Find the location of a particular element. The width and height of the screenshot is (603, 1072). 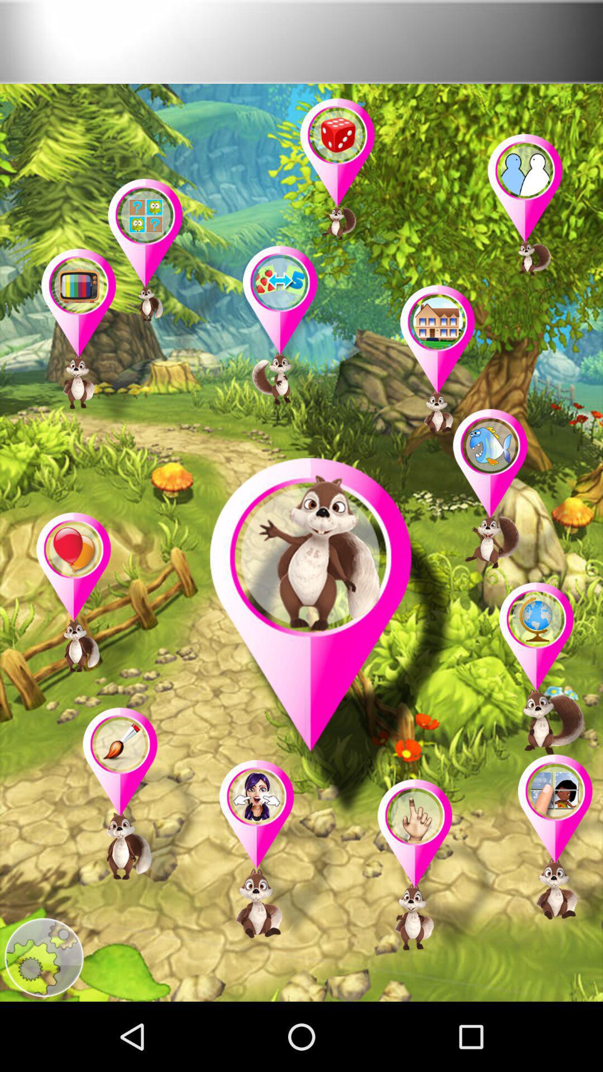

click to search is located at coordinates (44, 958).